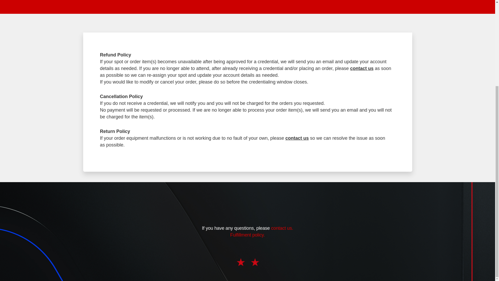  What do you see at coordinates (297, 138) in the screenshot?
I see `contact us` at bounding box center [297, 138].